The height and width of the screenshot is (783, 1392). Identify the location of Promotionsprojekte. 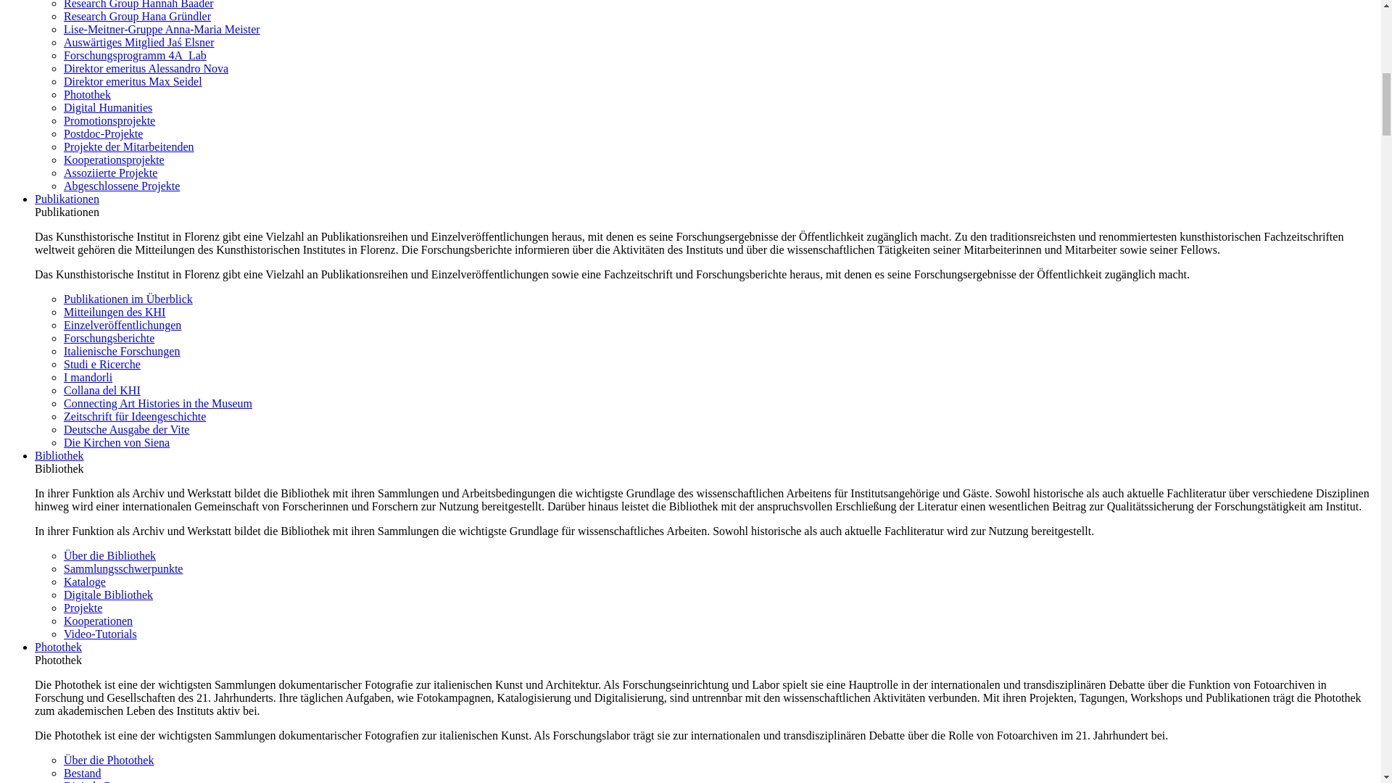
(109, 120).